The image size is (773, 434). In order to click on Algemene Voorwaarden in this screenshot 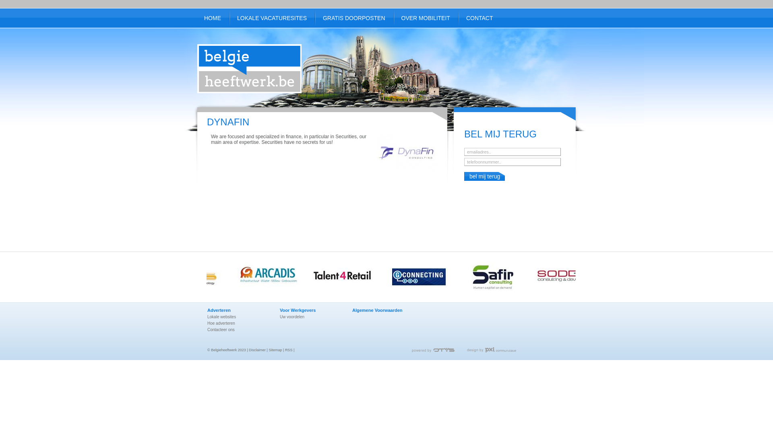, I will do `click(383, 310)`.